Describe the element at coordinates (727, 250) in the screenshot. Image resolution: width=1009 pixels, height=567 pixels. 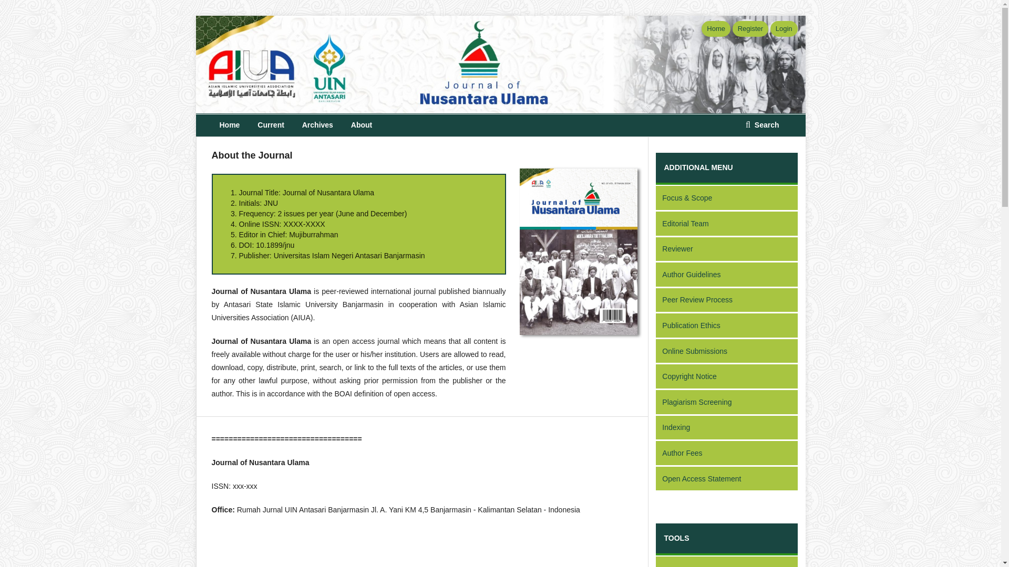
I see `Reviewer` at that location.